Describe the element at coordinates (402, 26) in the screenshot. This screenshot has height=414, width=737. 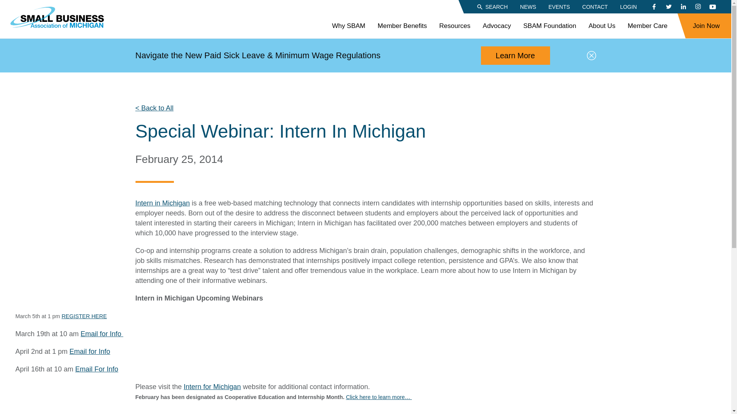
I see `Member Benefits` at that location.